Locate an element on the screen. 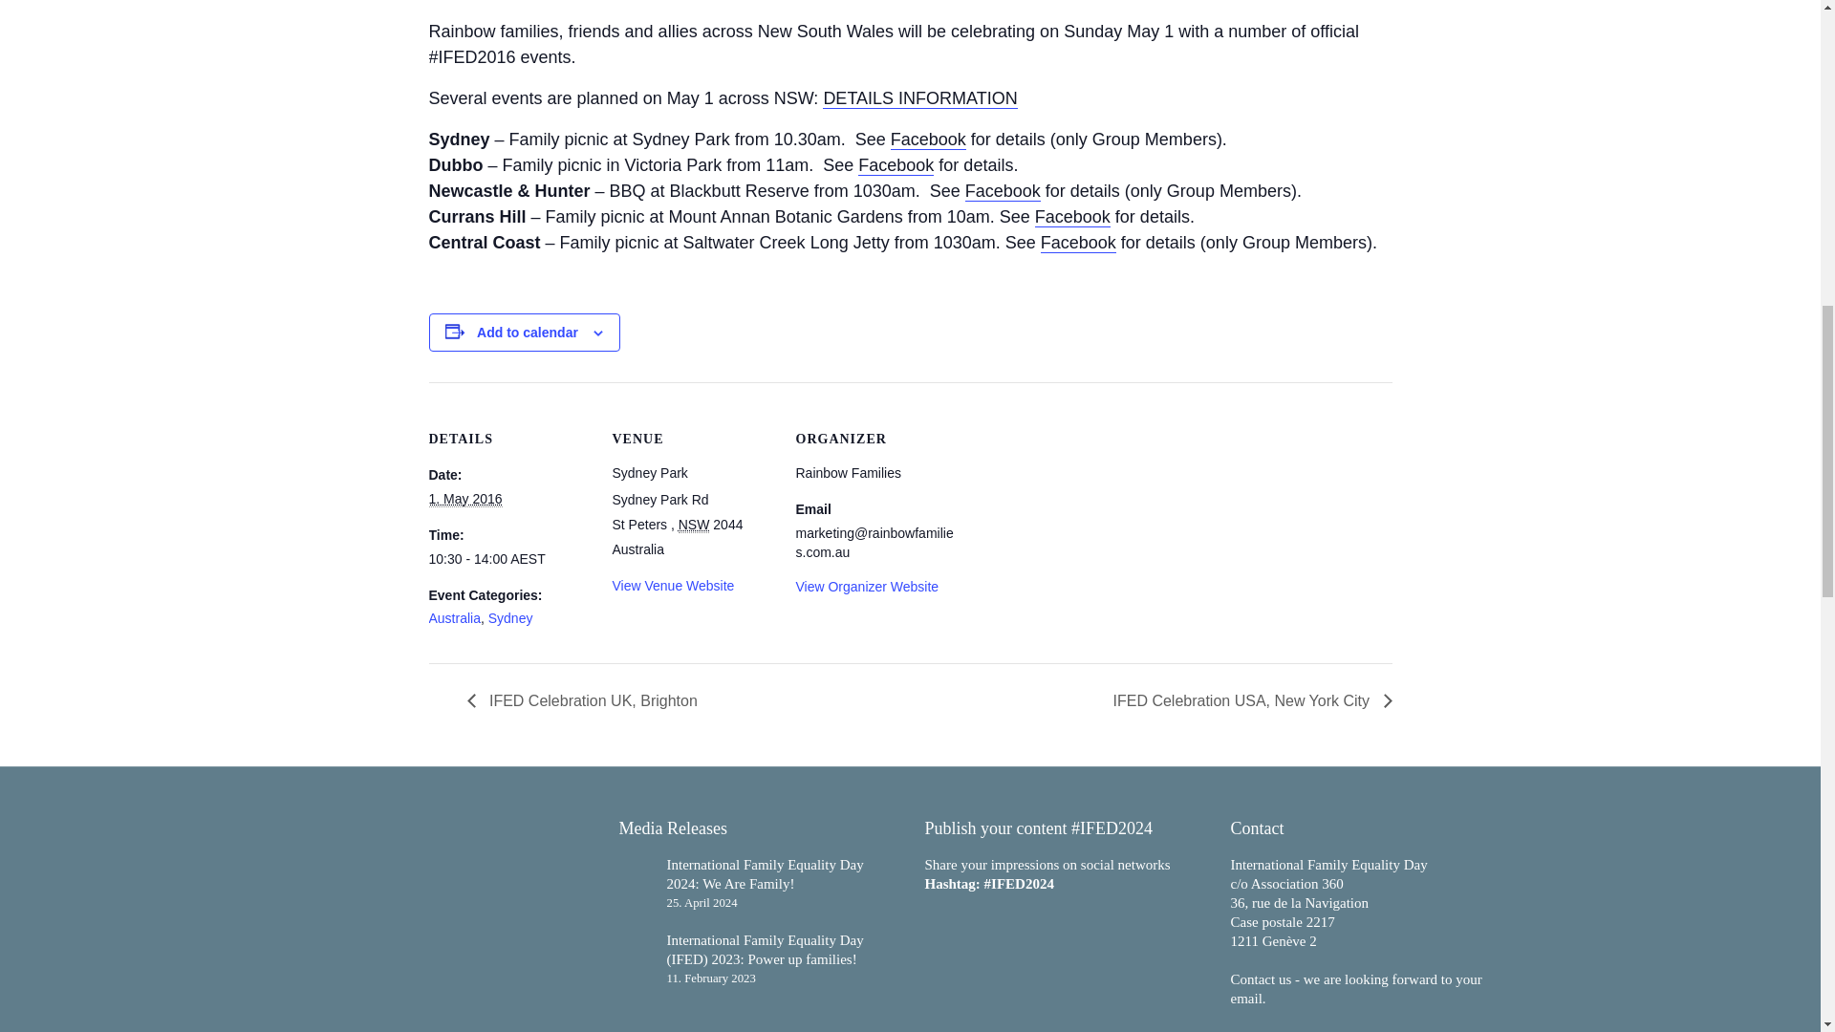  Facebook is located at coordinates (928, 140).